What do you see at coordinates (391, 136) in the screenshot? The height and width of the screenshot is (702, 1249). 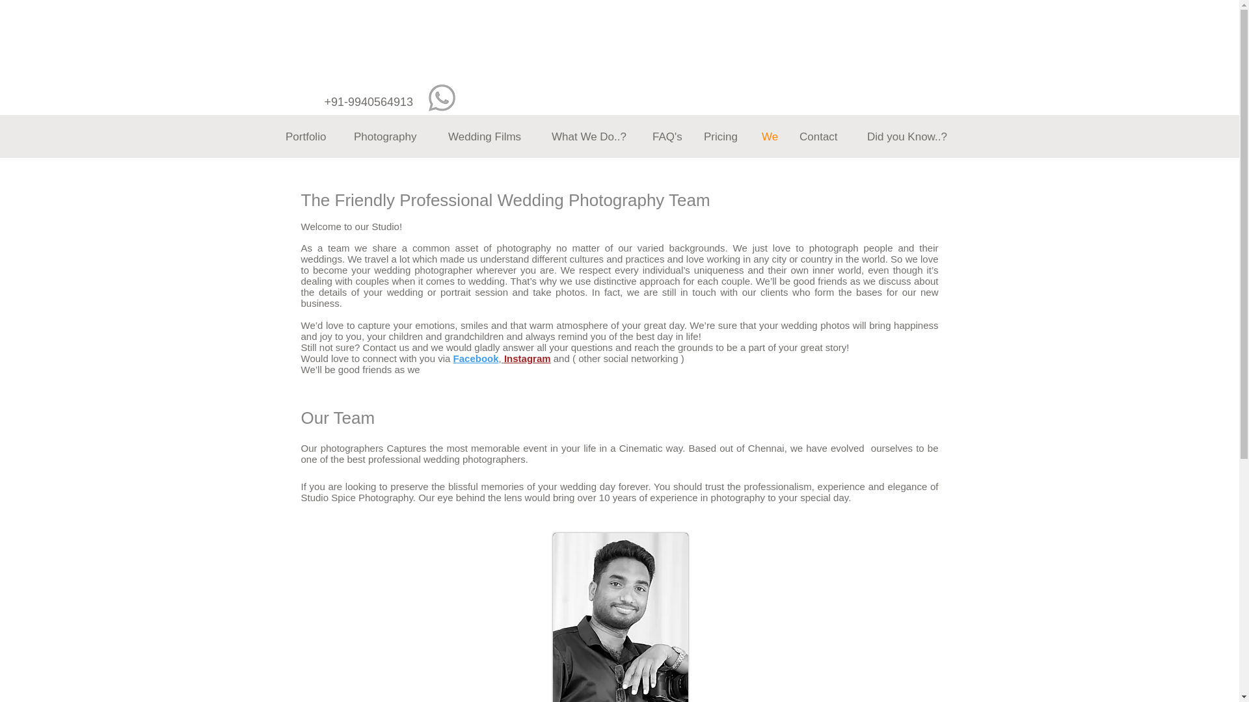 I see `Photography` at bounding box center [391, 136].